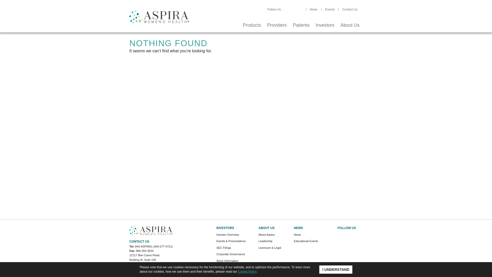 This screenshot has width=492, height=277. I want to click on LinkedIn, so click(360, 235).